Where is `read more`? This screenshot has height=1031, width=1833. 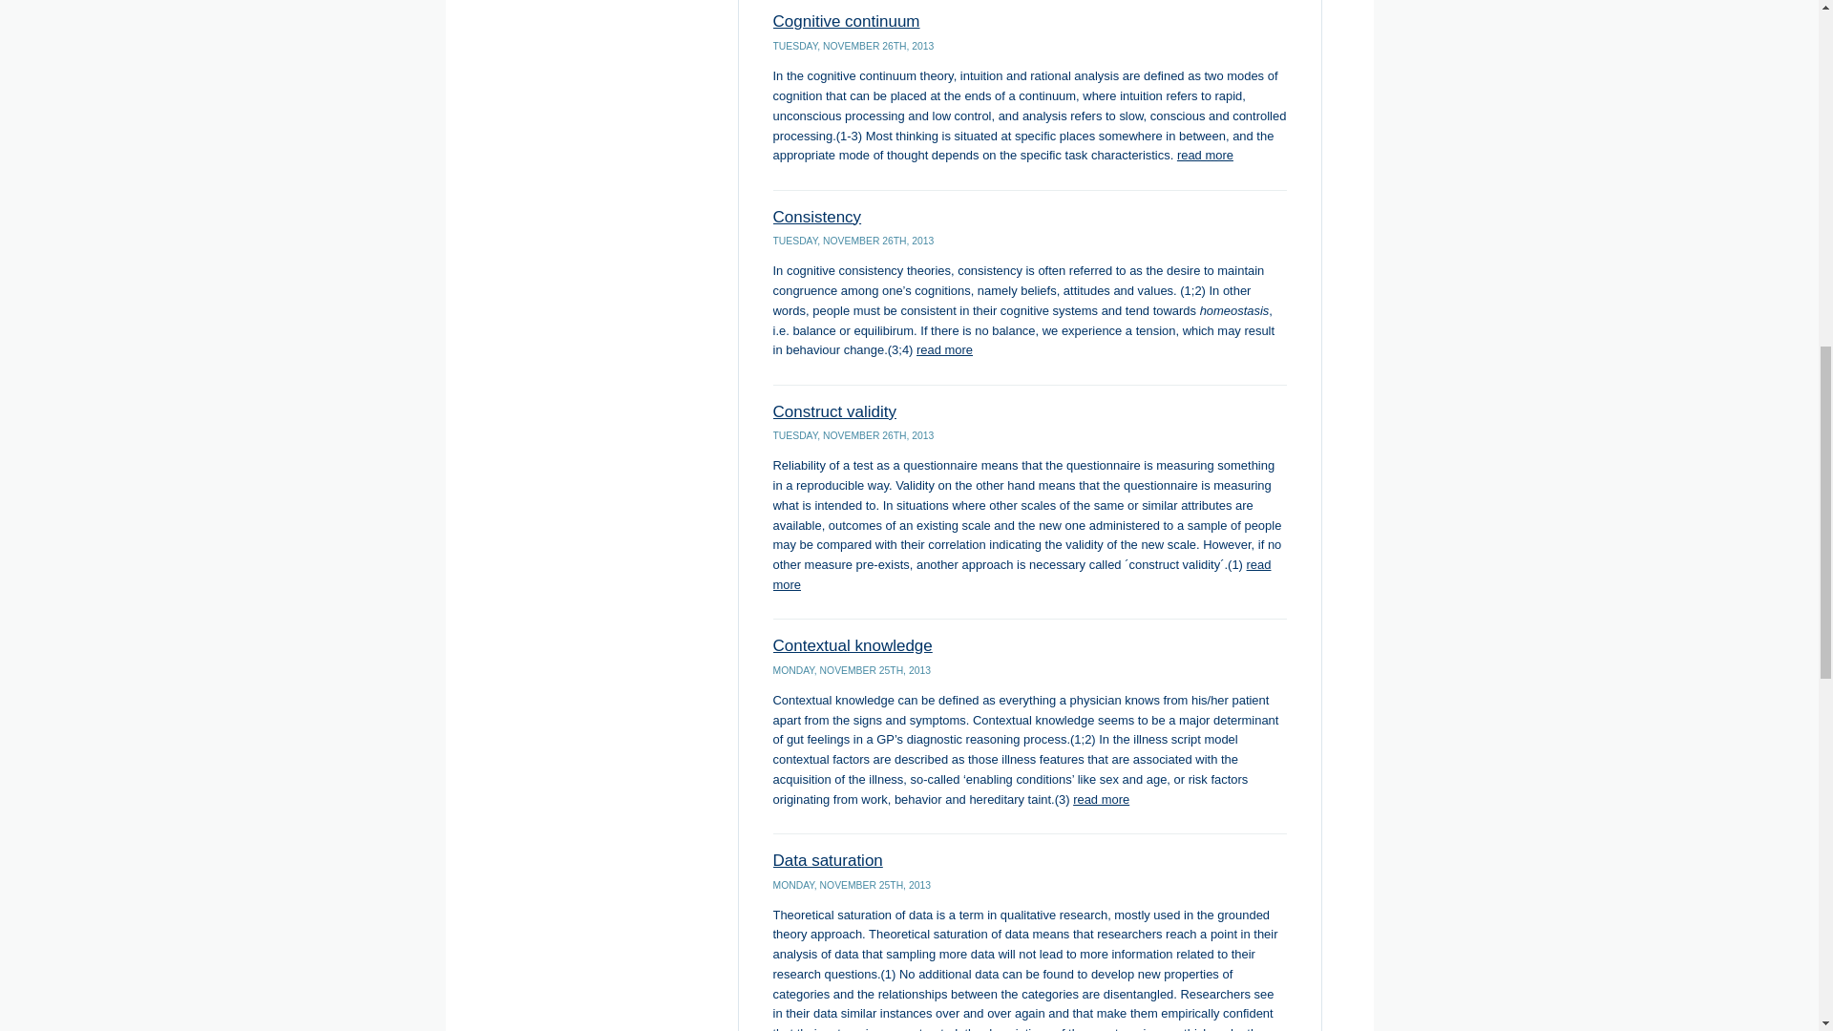 read more is located at coordinates (1022, 575).